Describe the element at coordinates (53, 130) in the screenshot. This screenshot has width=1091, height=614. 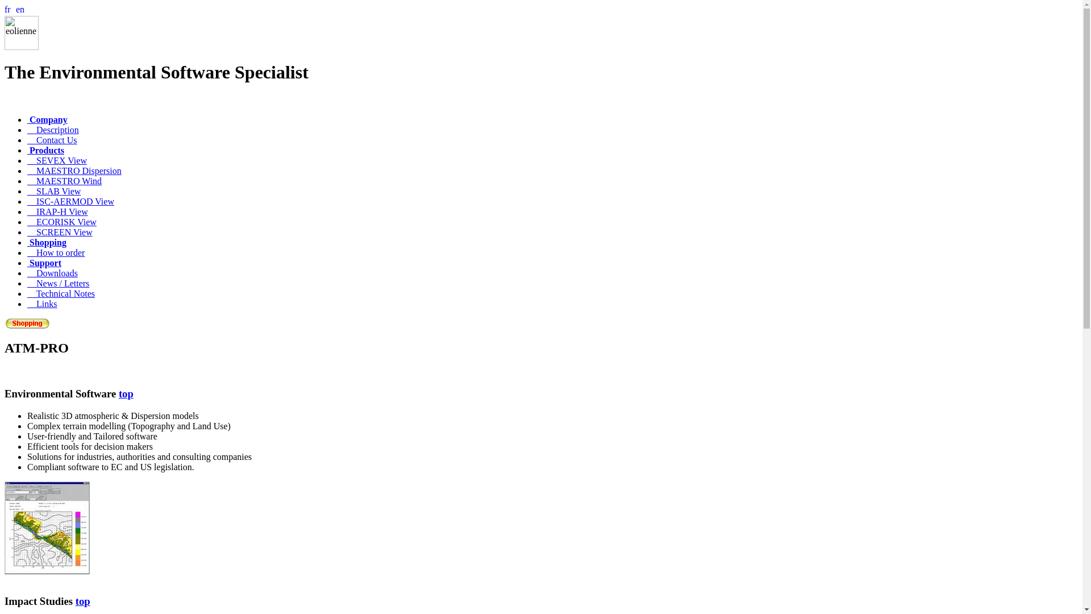
I see `    Description` at that location.